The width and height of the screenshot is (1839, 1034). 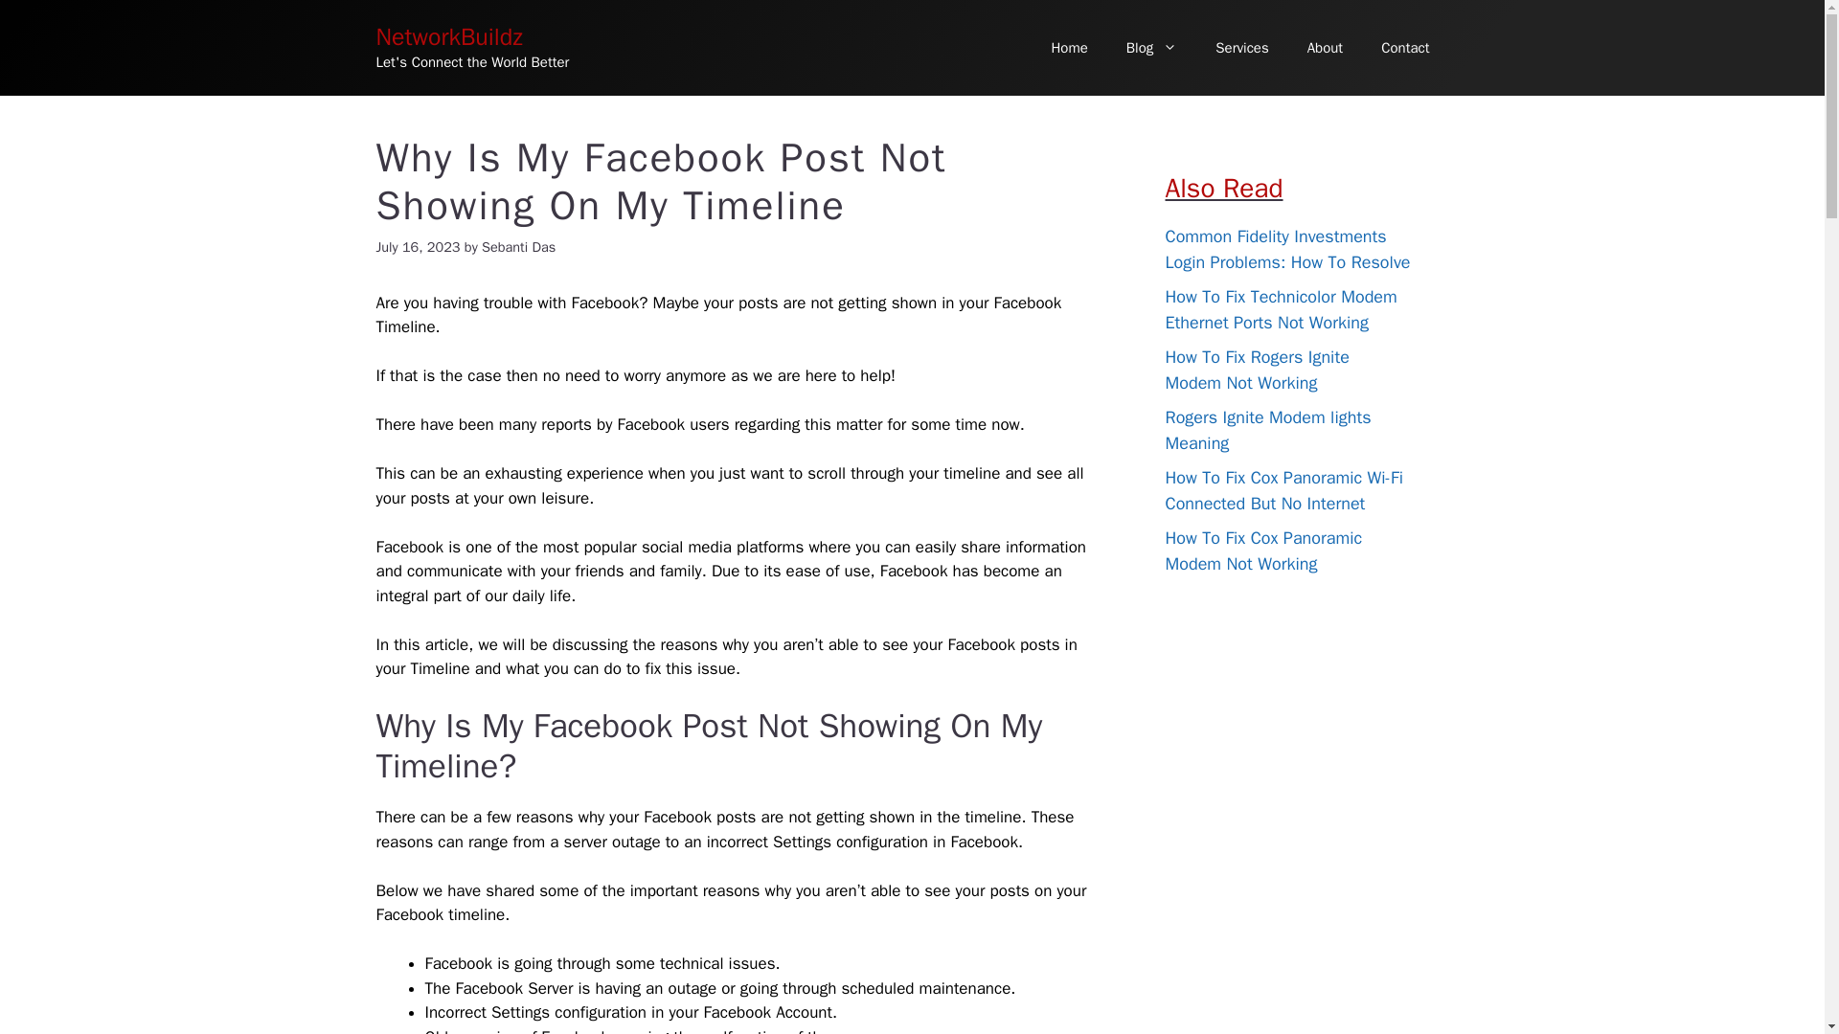 What do you see at coordinates (518, 247) in the screenshot?
I see `Sebanti Das` at bounding box center [518, 247].